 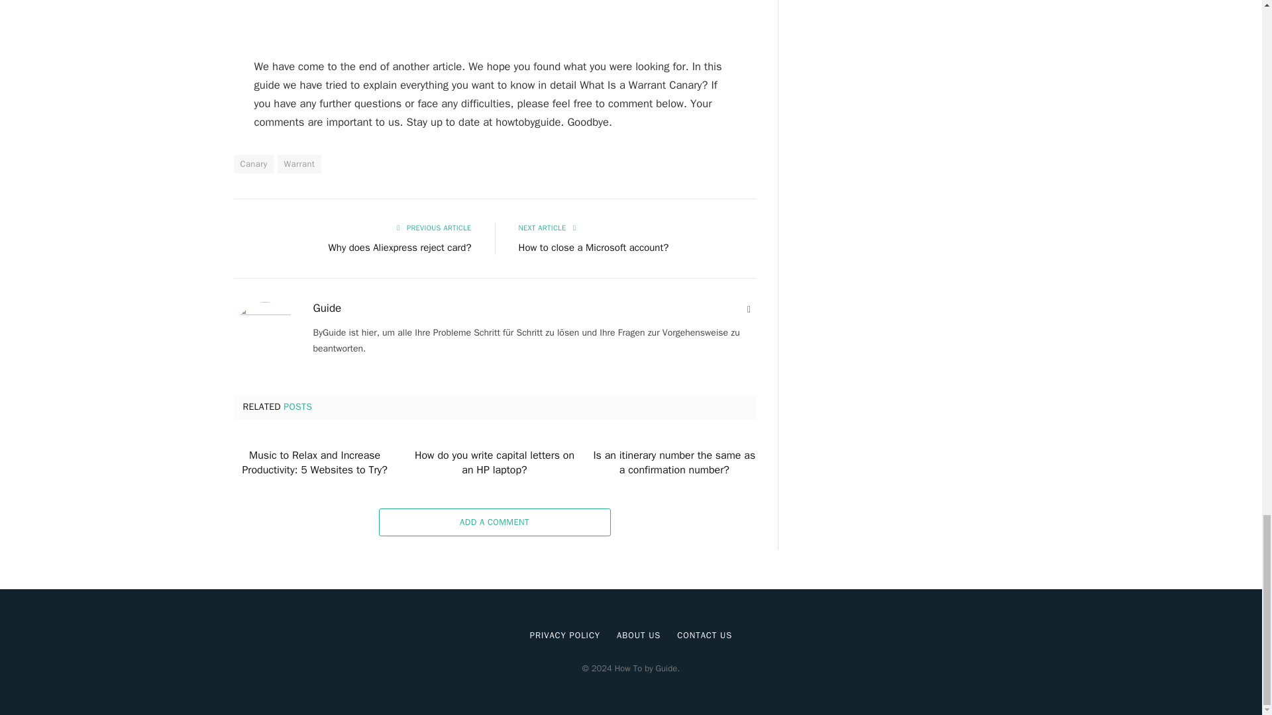 I want to click on Why does Aliexpress reject card?, so click(x=400, y=248).